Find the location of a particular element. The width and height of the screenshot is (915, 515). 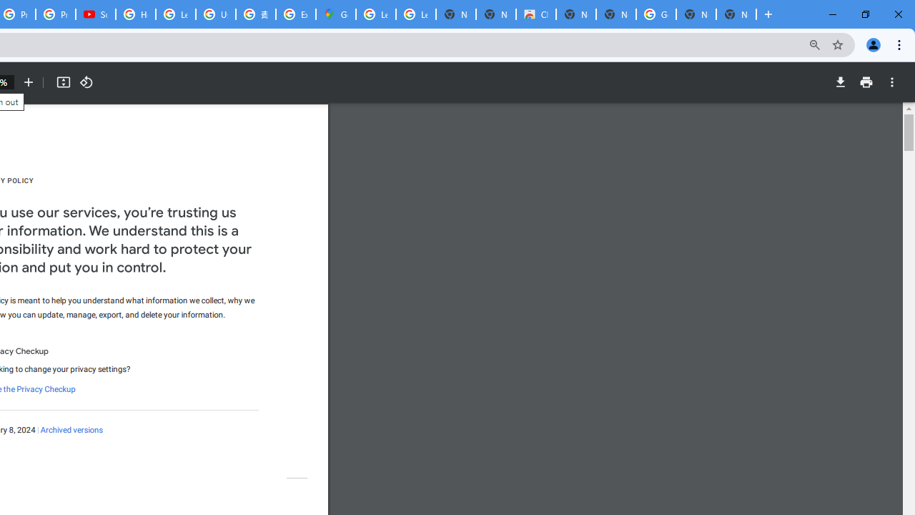

Explore new street-level details - Google Maps Help is located at coordinates (296, 14).